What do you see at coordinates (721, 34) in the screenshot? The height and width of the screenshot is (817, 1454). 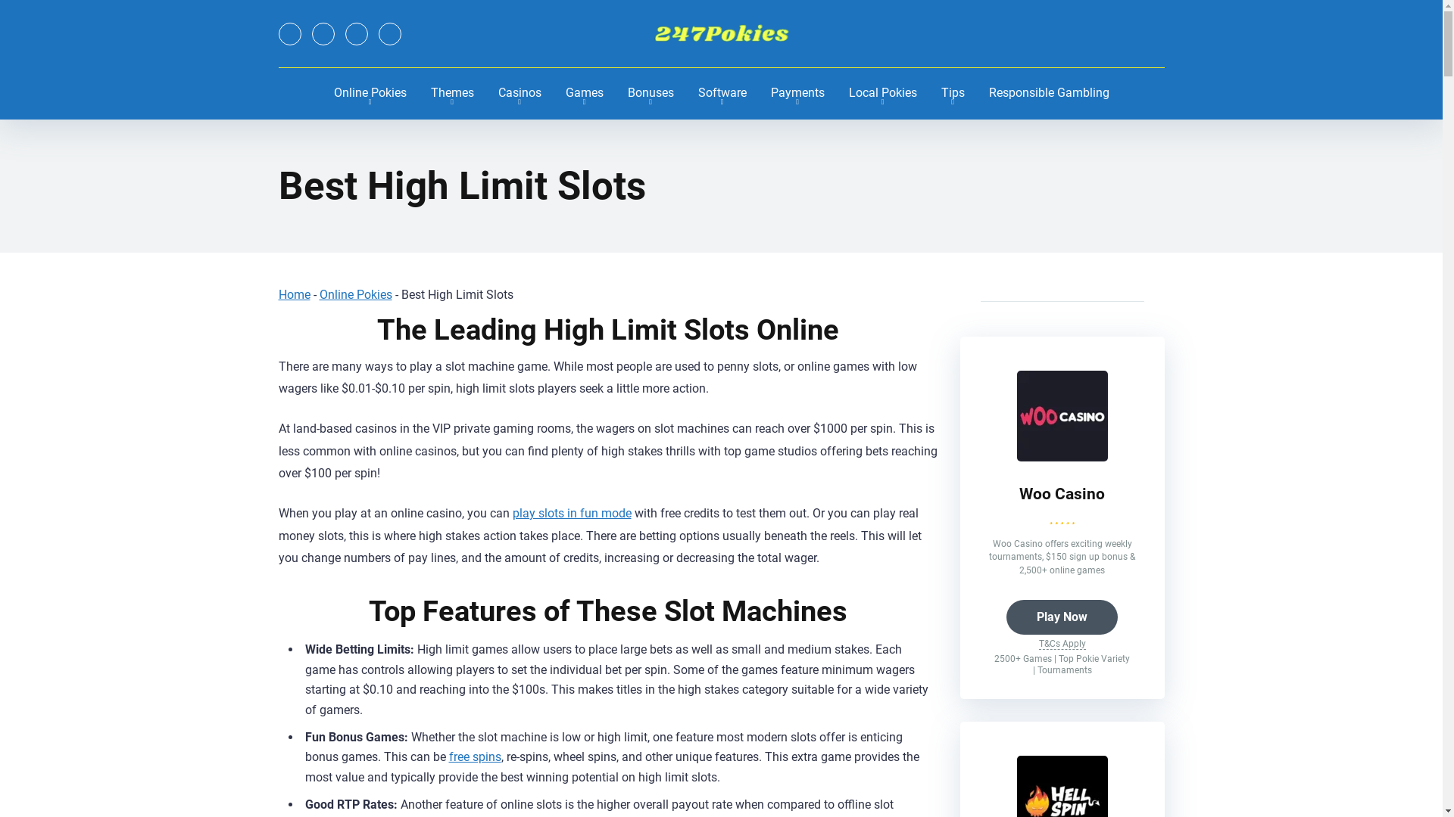 I see `247Pokies` at bounding box center [721, 34].